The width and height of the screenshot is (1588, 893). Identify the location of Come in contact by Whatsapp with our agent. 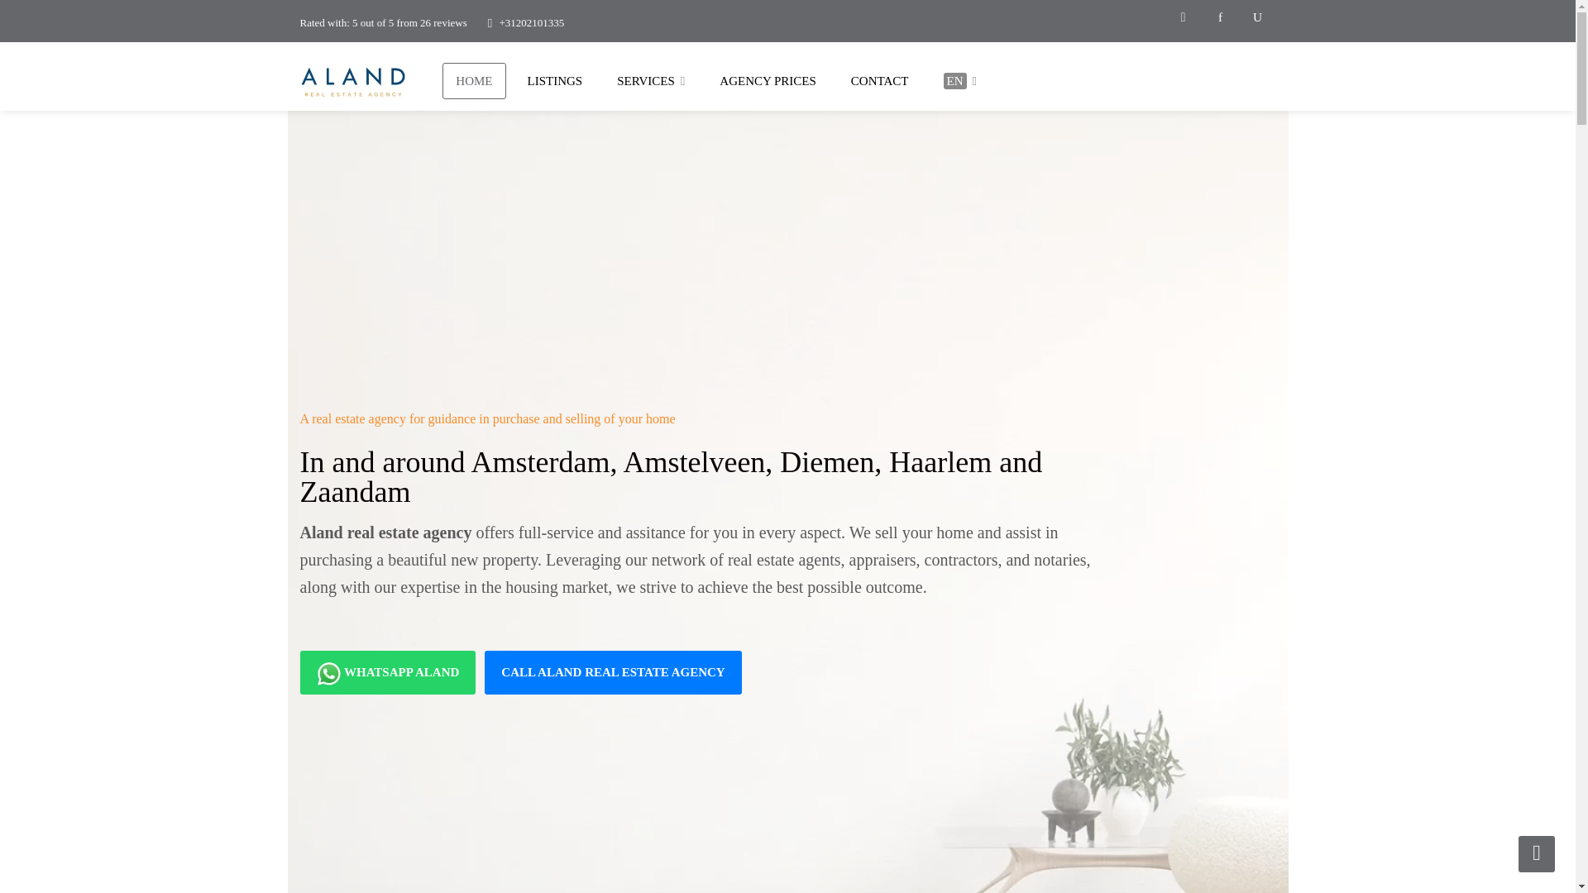
(387, 673).